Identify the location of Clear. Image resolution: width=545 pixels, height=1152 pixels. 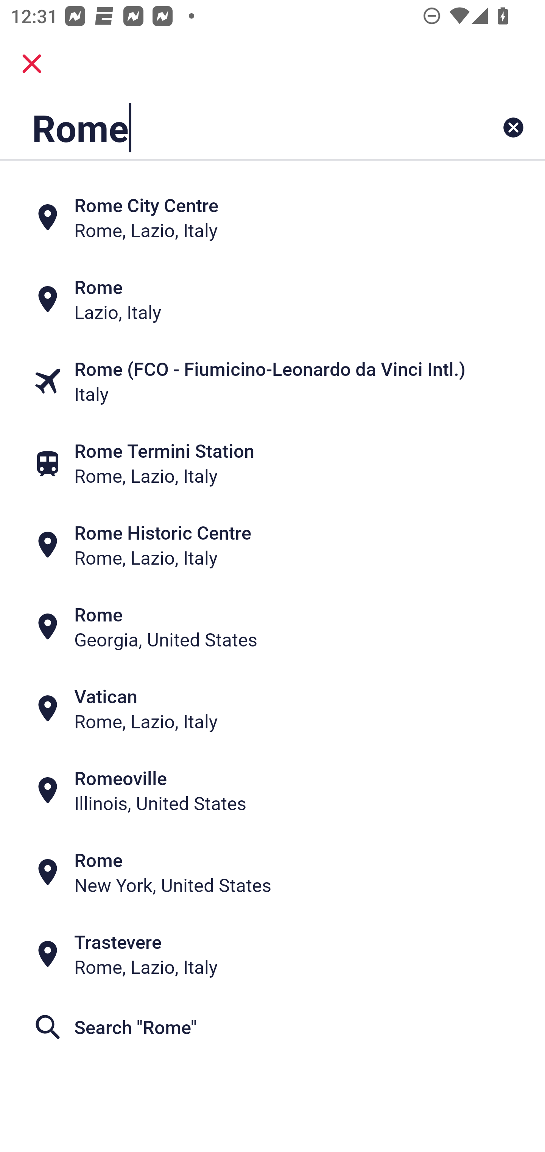
(513, 127).